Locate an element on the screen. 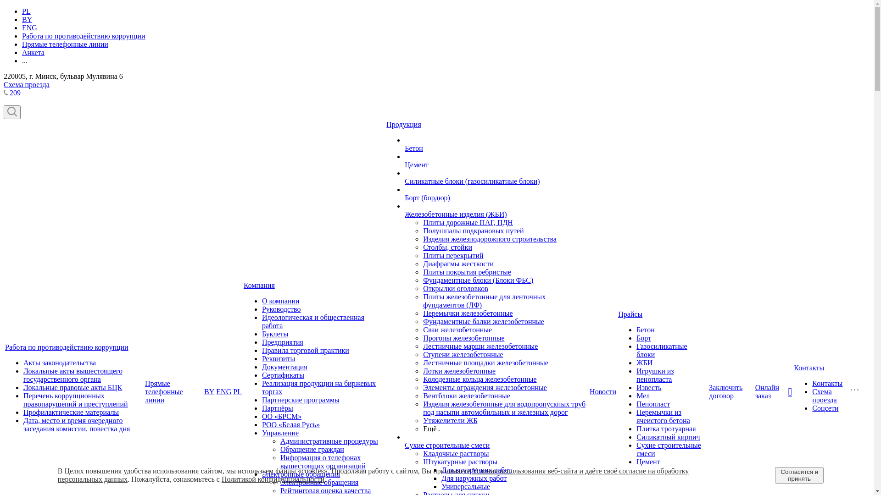 This screenshot has width=881, height=495. PL is located at coordinates (27, 11).